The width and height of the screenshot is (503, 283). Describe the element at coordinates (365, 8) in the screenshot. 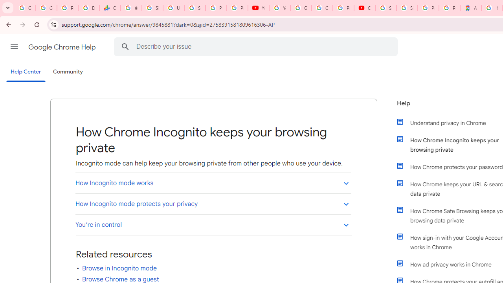

I see `Content Creator Programs & Opportunities - YouTube Creators` at that location.